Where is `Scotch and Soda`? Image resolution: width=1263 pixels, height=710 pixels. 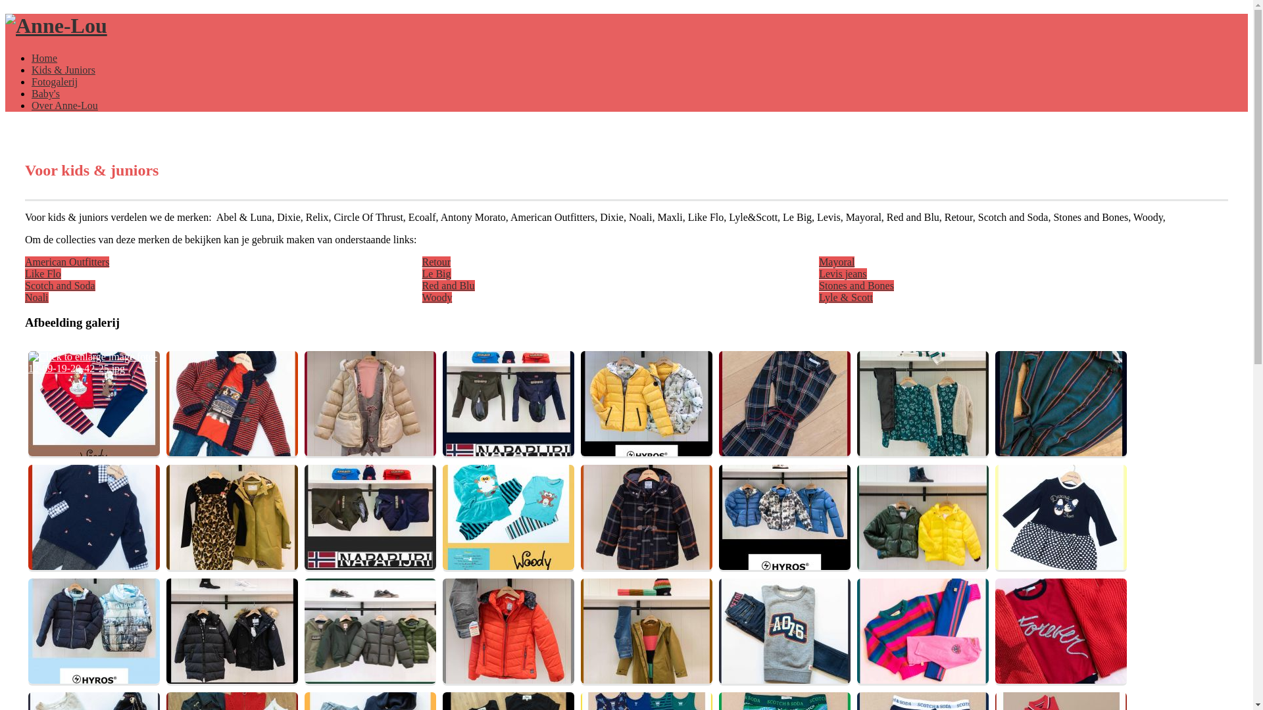 Scotch and Soda is located at coordinates (61, 285).